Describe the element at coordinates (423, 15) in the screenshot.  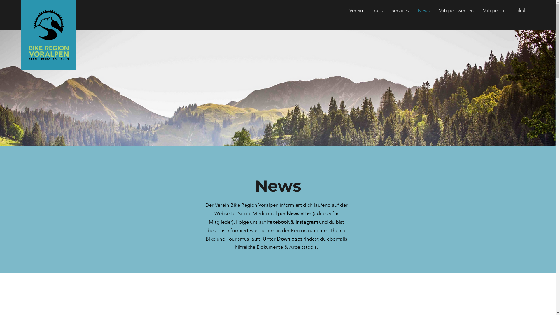
I see `News` at that location.